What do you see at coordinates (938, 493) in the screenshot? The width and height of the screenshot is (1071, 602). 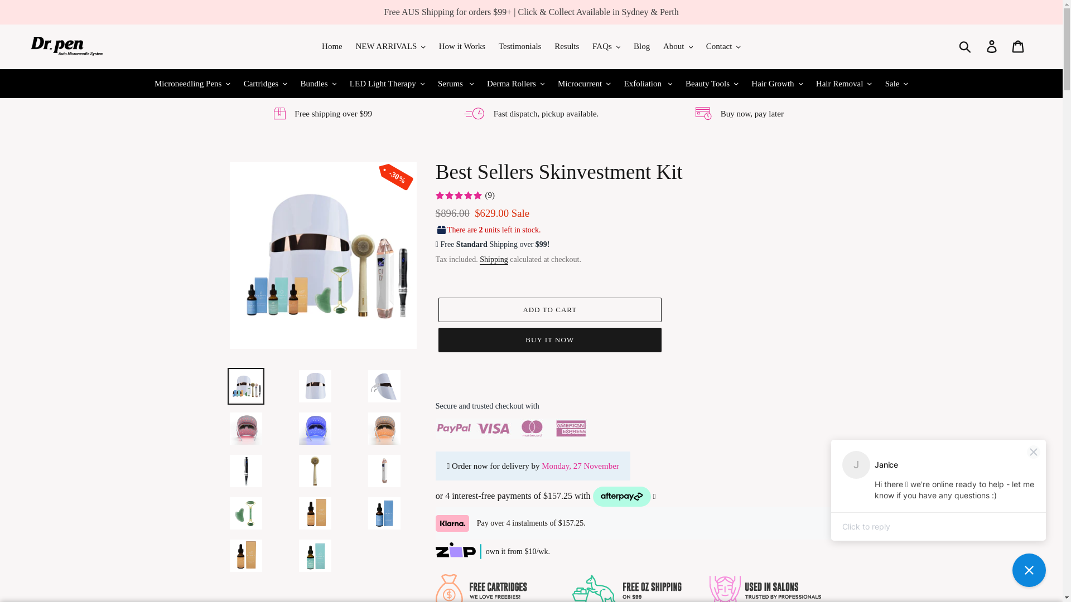 I see `Gorgias live chat campaigns` at bounding box center [938, 493].